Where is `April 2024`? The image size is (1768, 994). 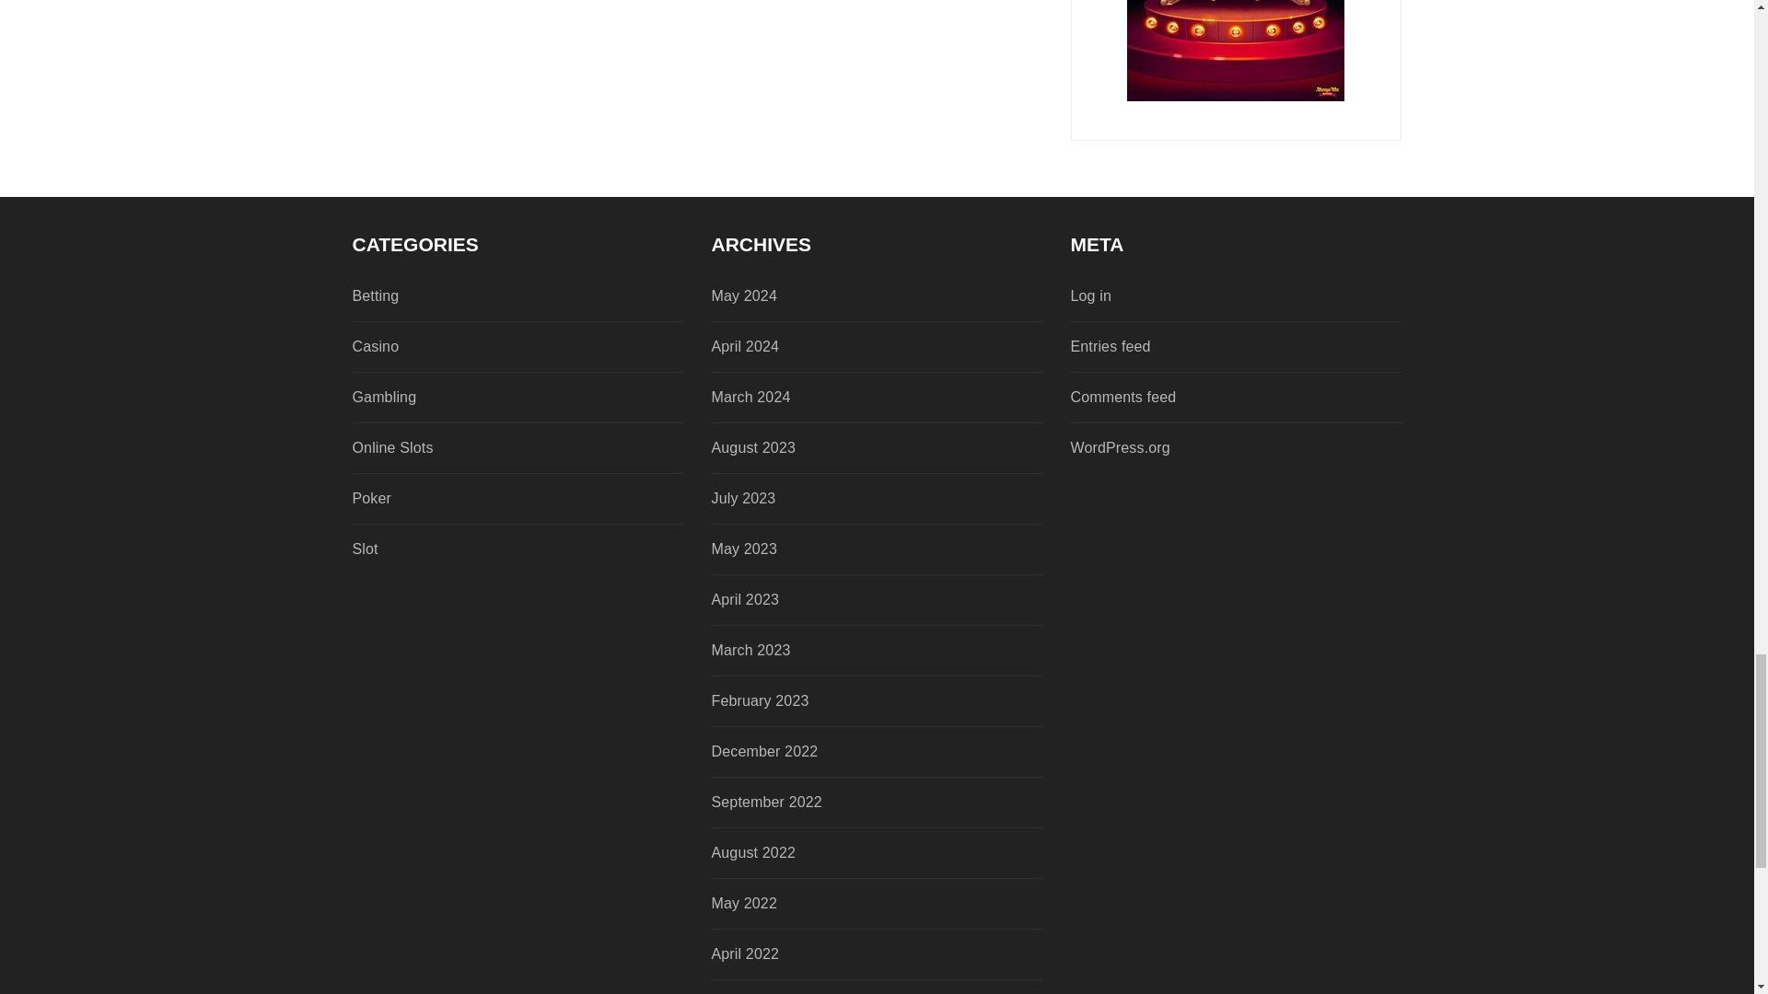
April 2024 is located at coordinates (843, 346).